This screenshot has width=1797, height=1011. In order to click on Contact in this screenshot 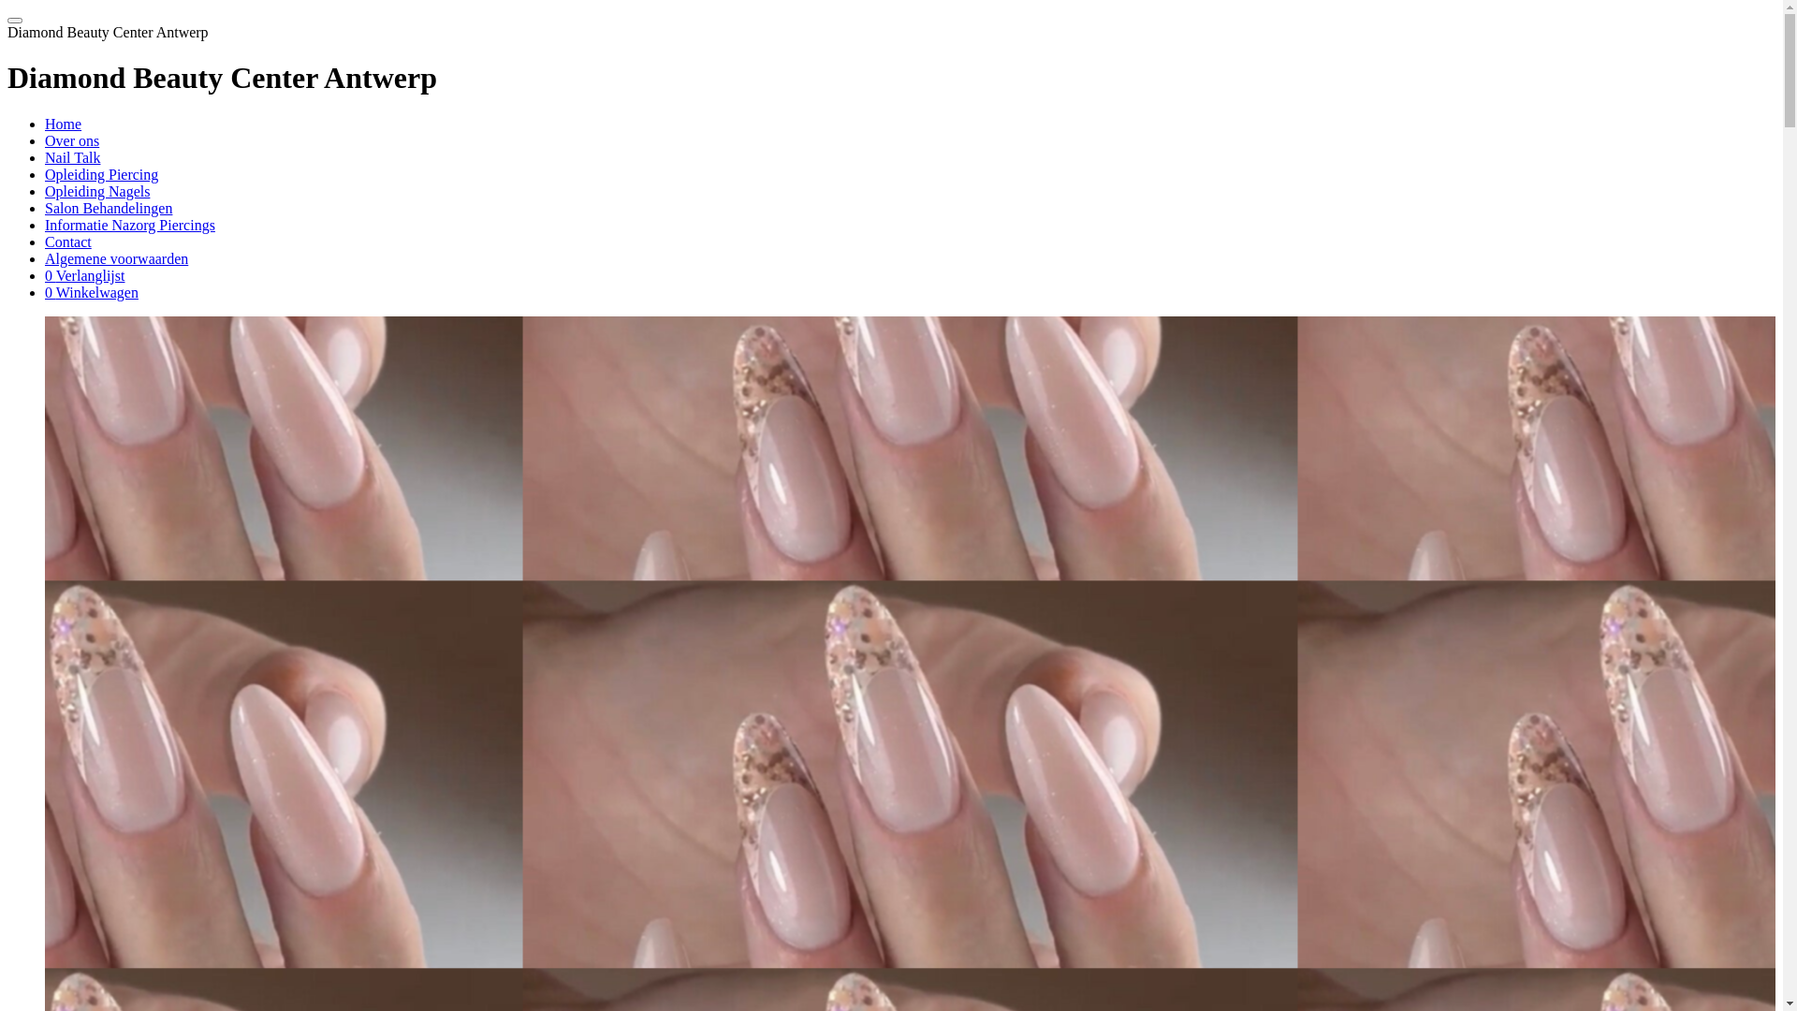, I will do `click(68, 242)`.